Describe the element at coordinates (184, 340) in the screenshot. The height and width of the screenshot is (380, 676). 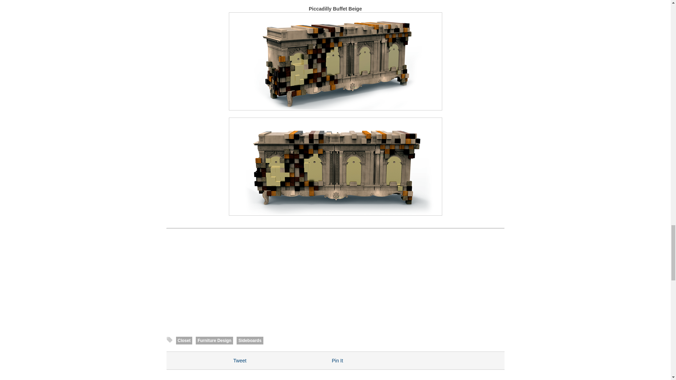
I see `Closet` at that location.